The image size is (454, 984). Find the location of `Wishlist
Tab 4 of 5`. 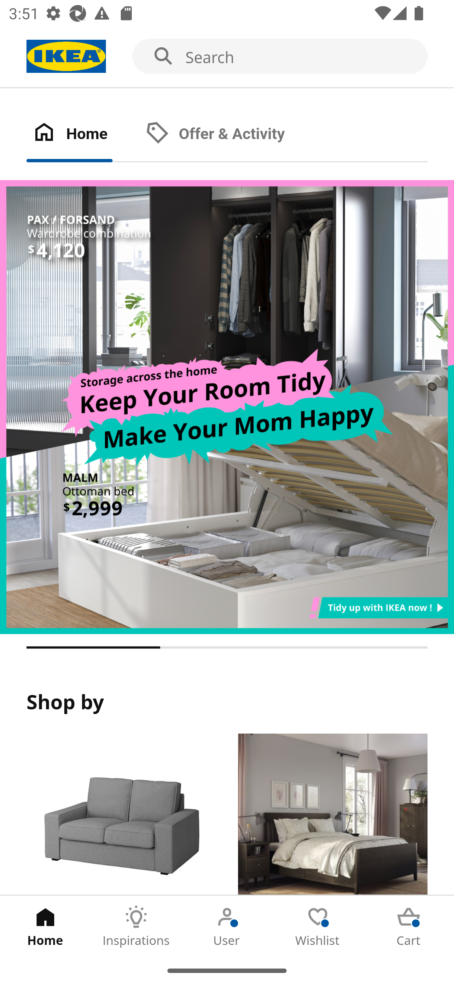

Wishlist
Tab 4 of 5 is located at coordinates (318, 926).